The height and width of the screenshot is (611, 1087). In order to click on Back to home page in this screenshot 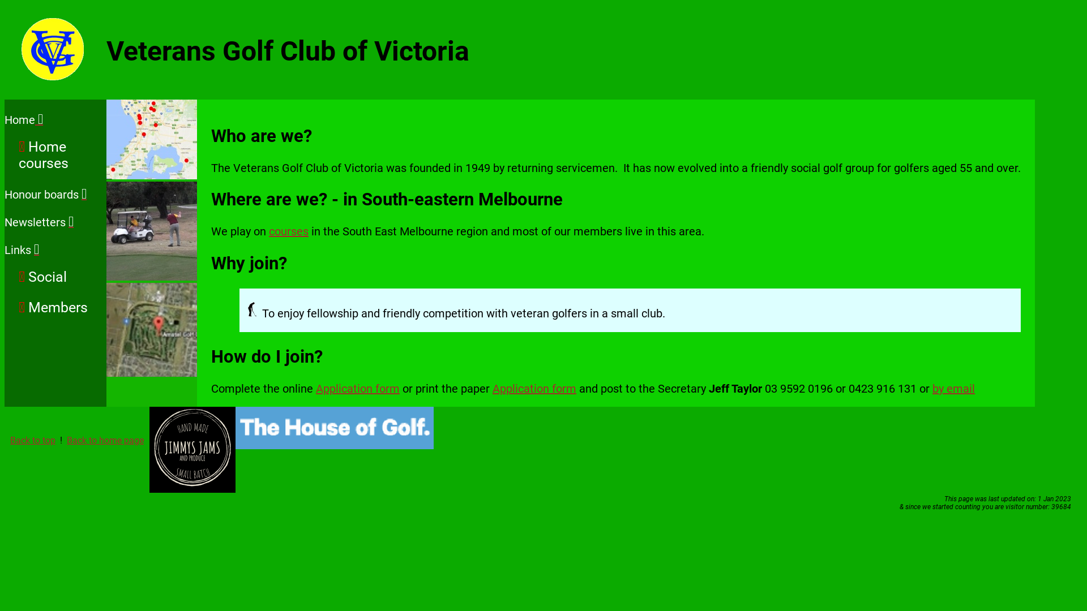, I will do `click(105, 440)`.